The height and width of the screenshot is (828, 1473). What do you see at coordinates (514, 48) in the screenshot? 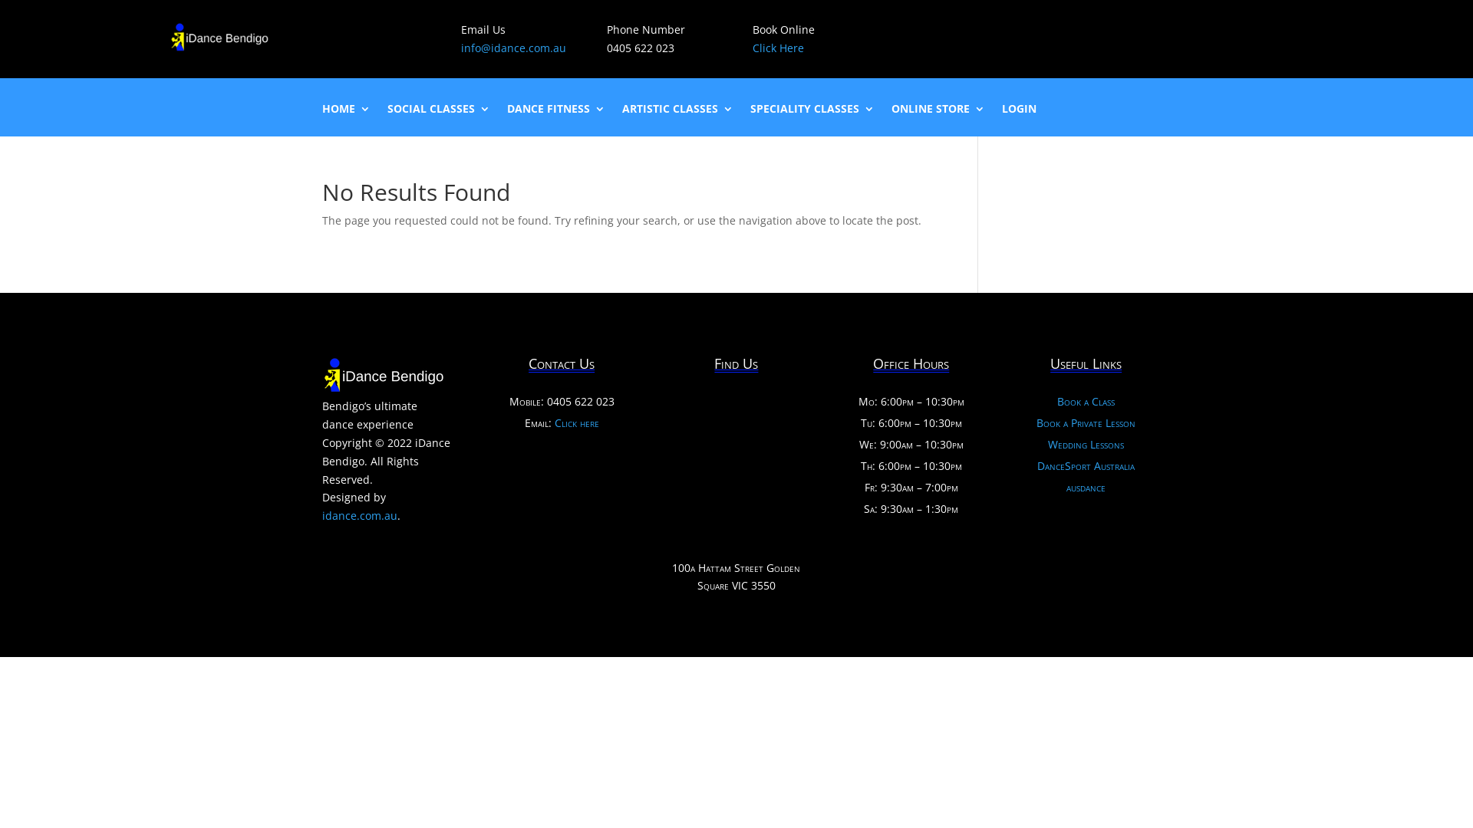
I see `info@idance.com.au` at bounding box center [514, 48].